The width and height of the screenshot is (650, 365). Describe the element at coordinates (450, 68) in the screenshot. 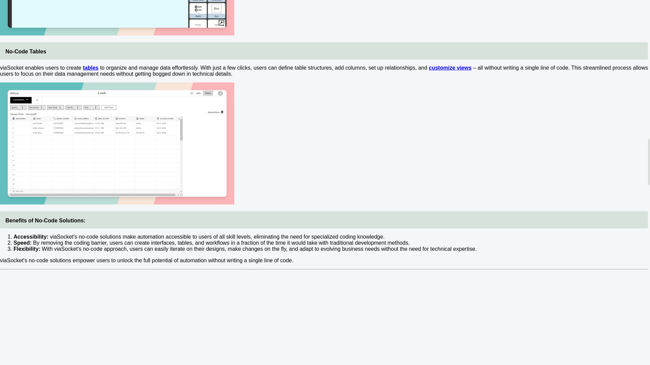

I see `customize views` at that location.